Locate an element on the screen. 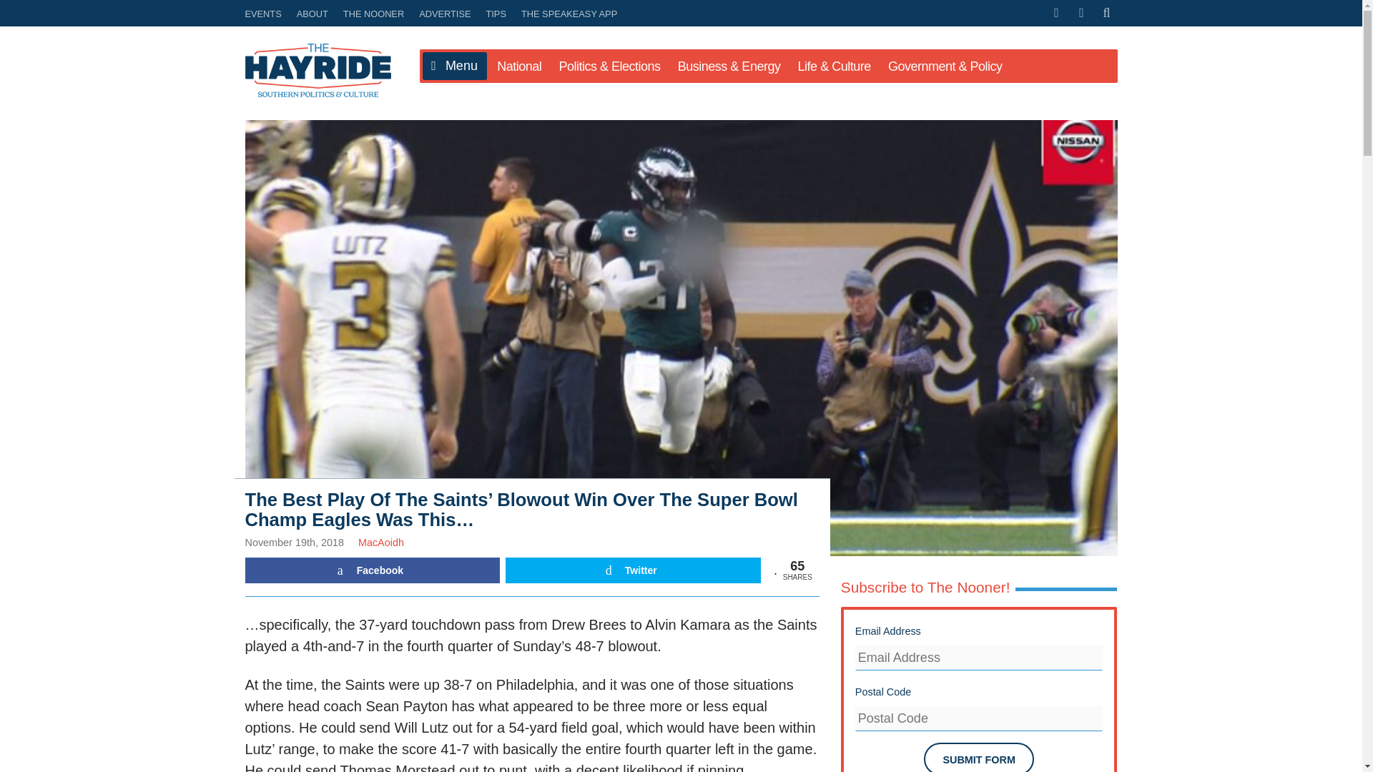 The height and width of the screenshot is (772, 1373). Share on Facebook is located at coordinates (372, 570).